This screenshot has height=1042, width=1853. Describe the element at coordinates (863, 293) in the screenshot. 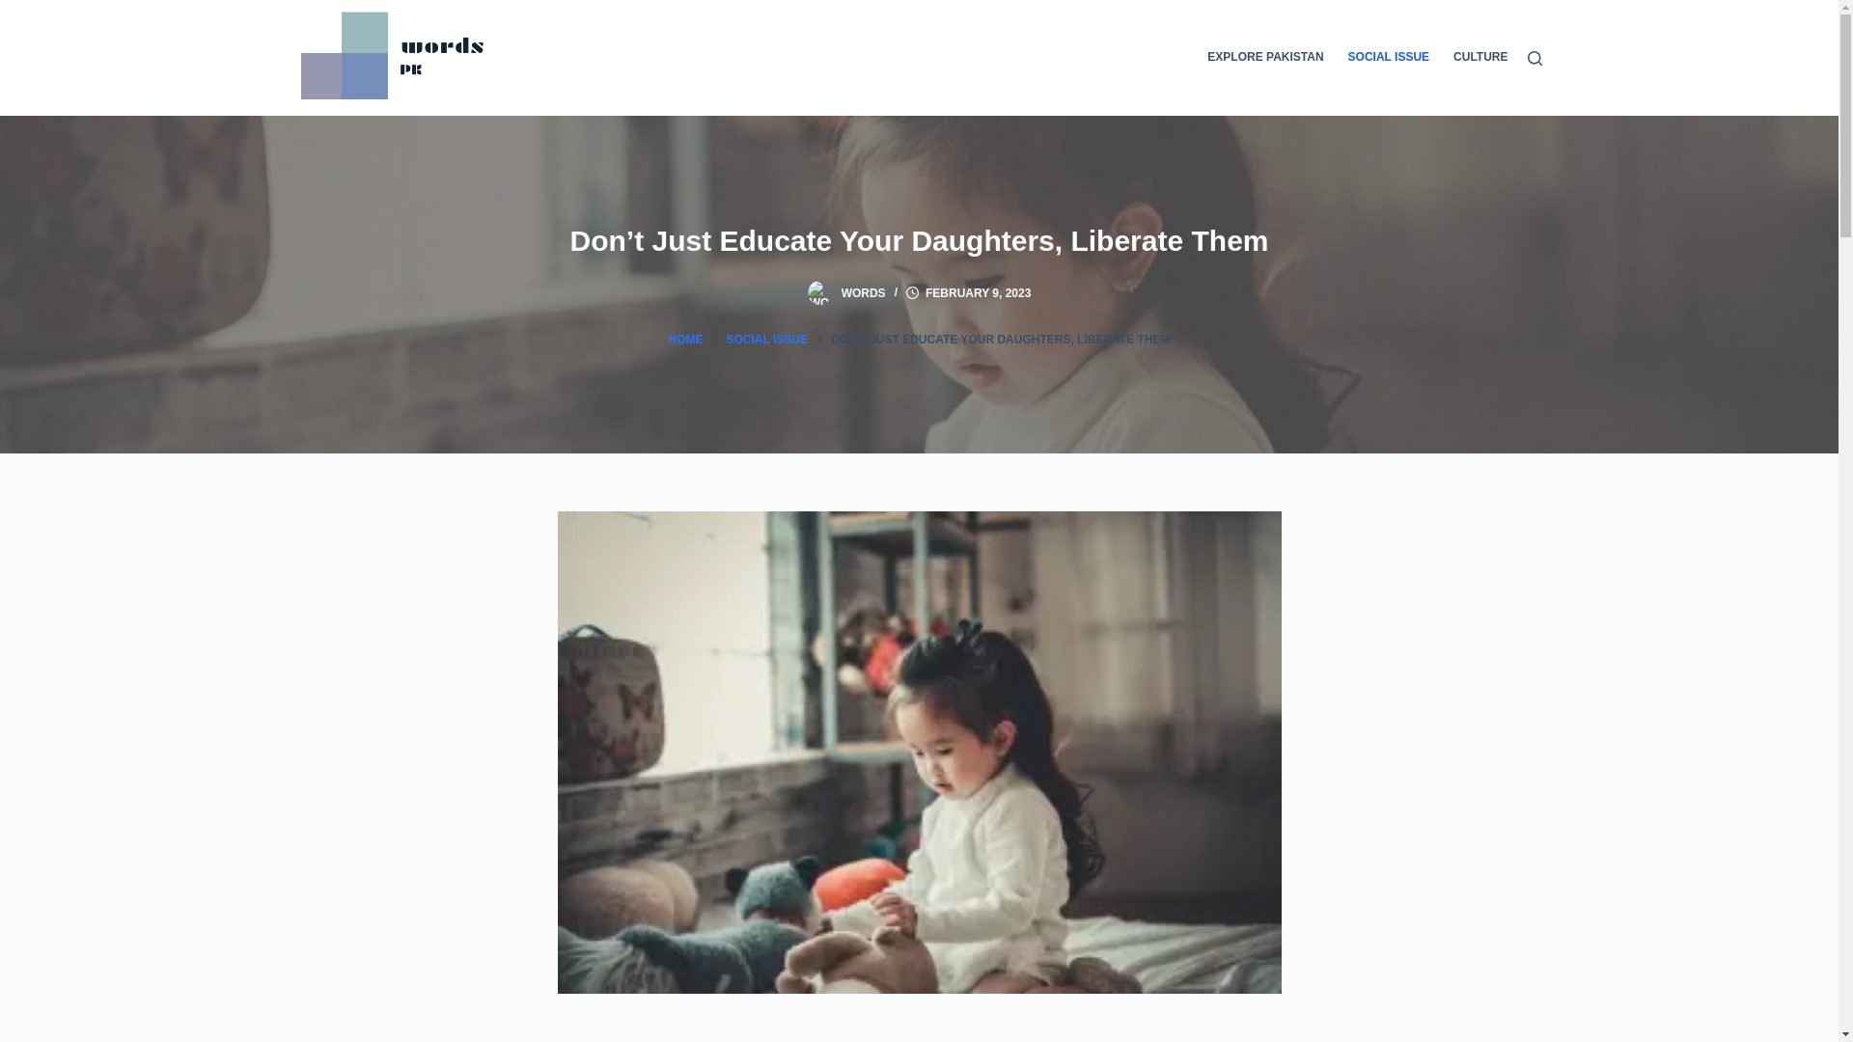

I see `WORDS` at that location.